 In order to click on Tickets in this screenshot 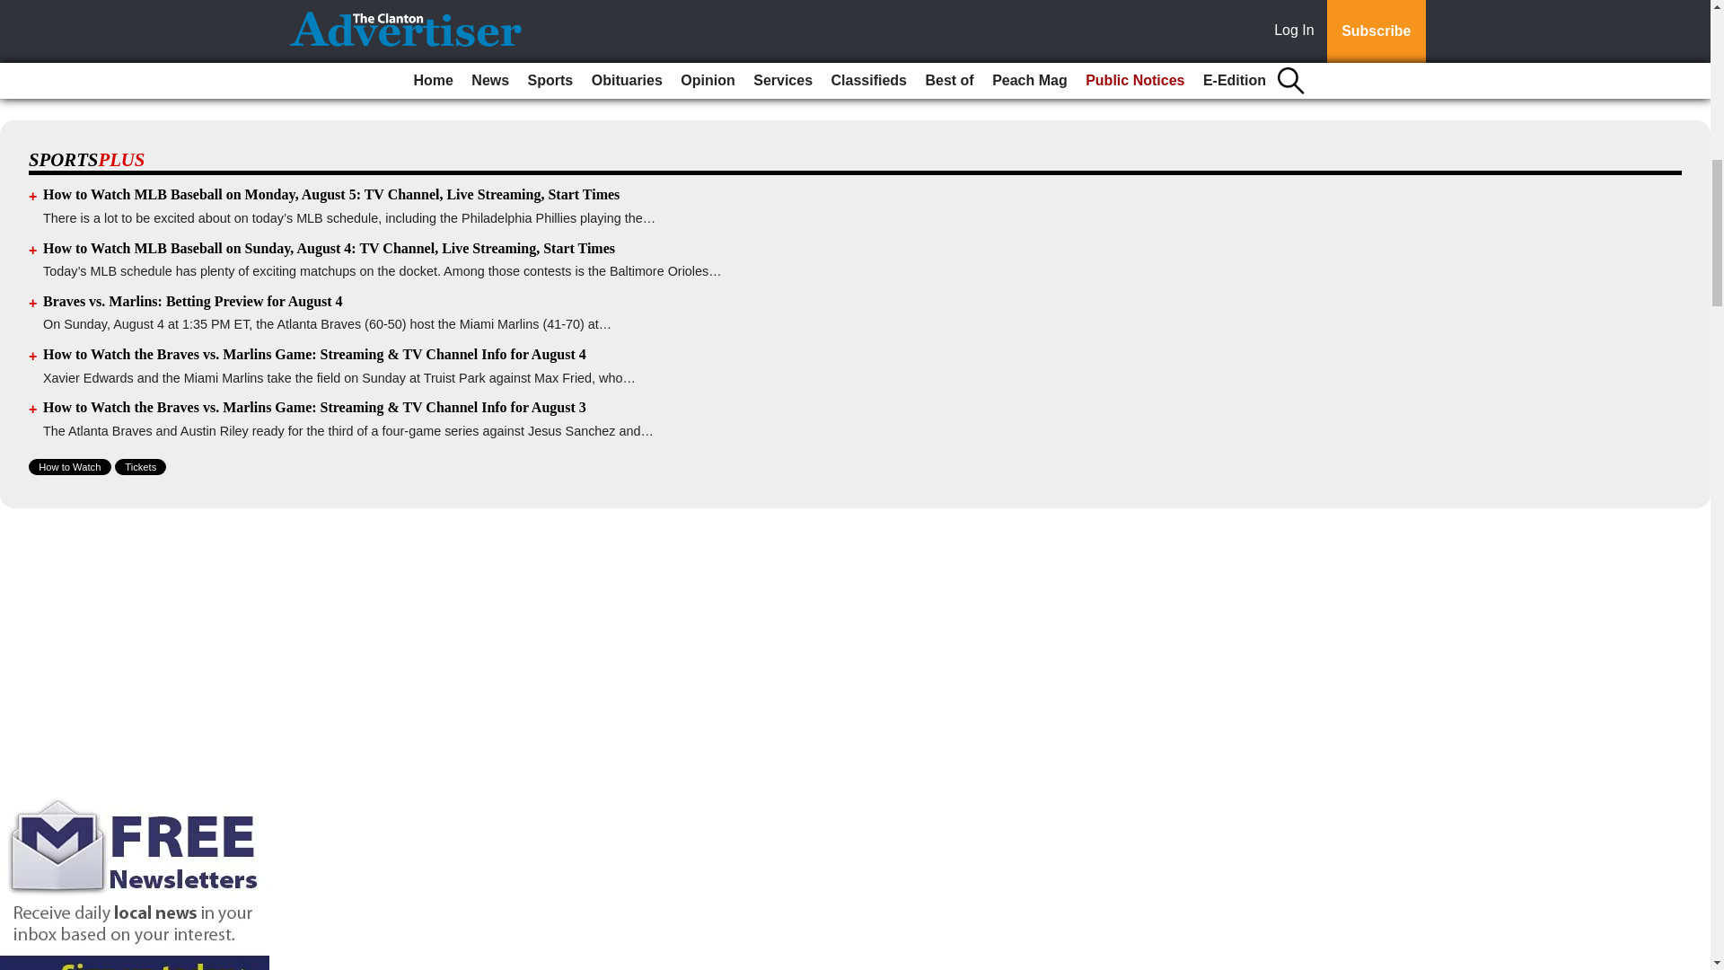, I will do `click(140, 467)`.